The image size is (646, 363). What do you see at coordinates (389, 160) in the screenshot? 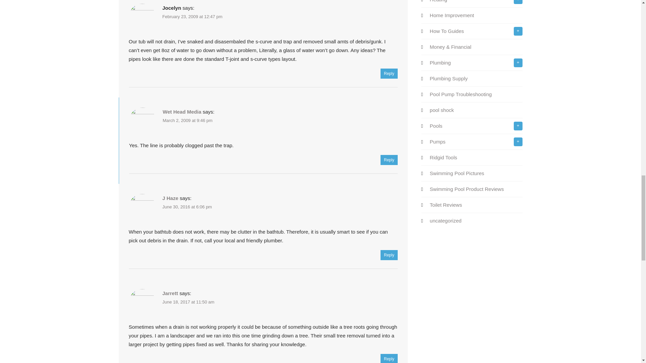
I see `Reply` at bounding box center [389, 160].